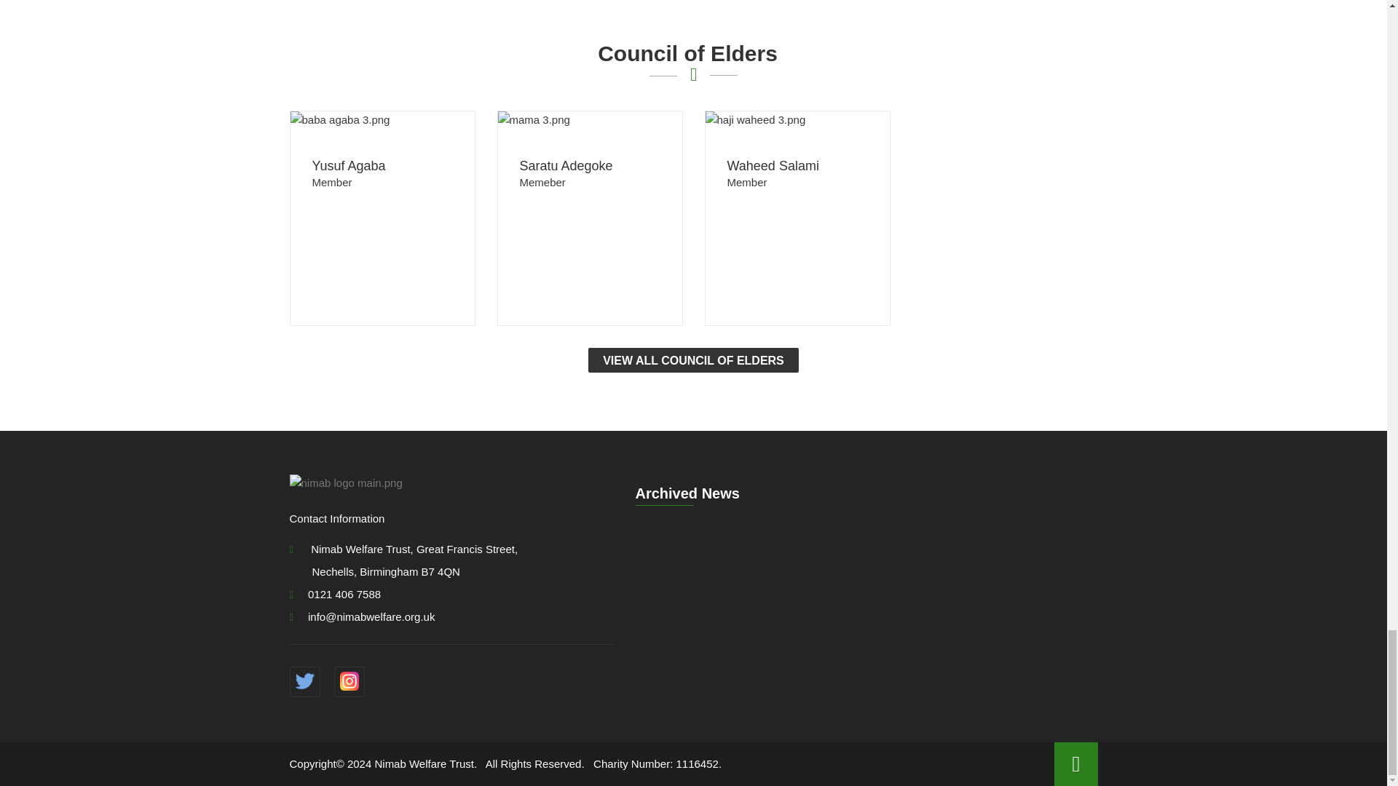 This screenshot has height=786, width=1398. I want to click on 0121 406 7588, so click(335, 594).